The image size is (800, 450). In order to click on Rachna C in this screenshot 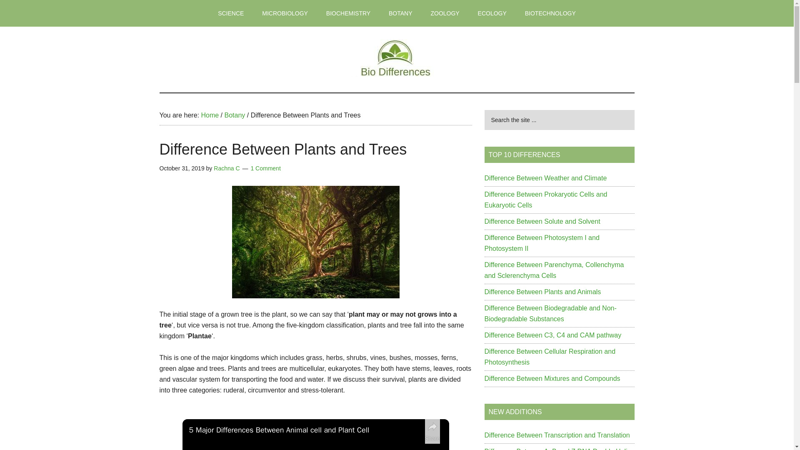, I will do `click(226, 168)`.